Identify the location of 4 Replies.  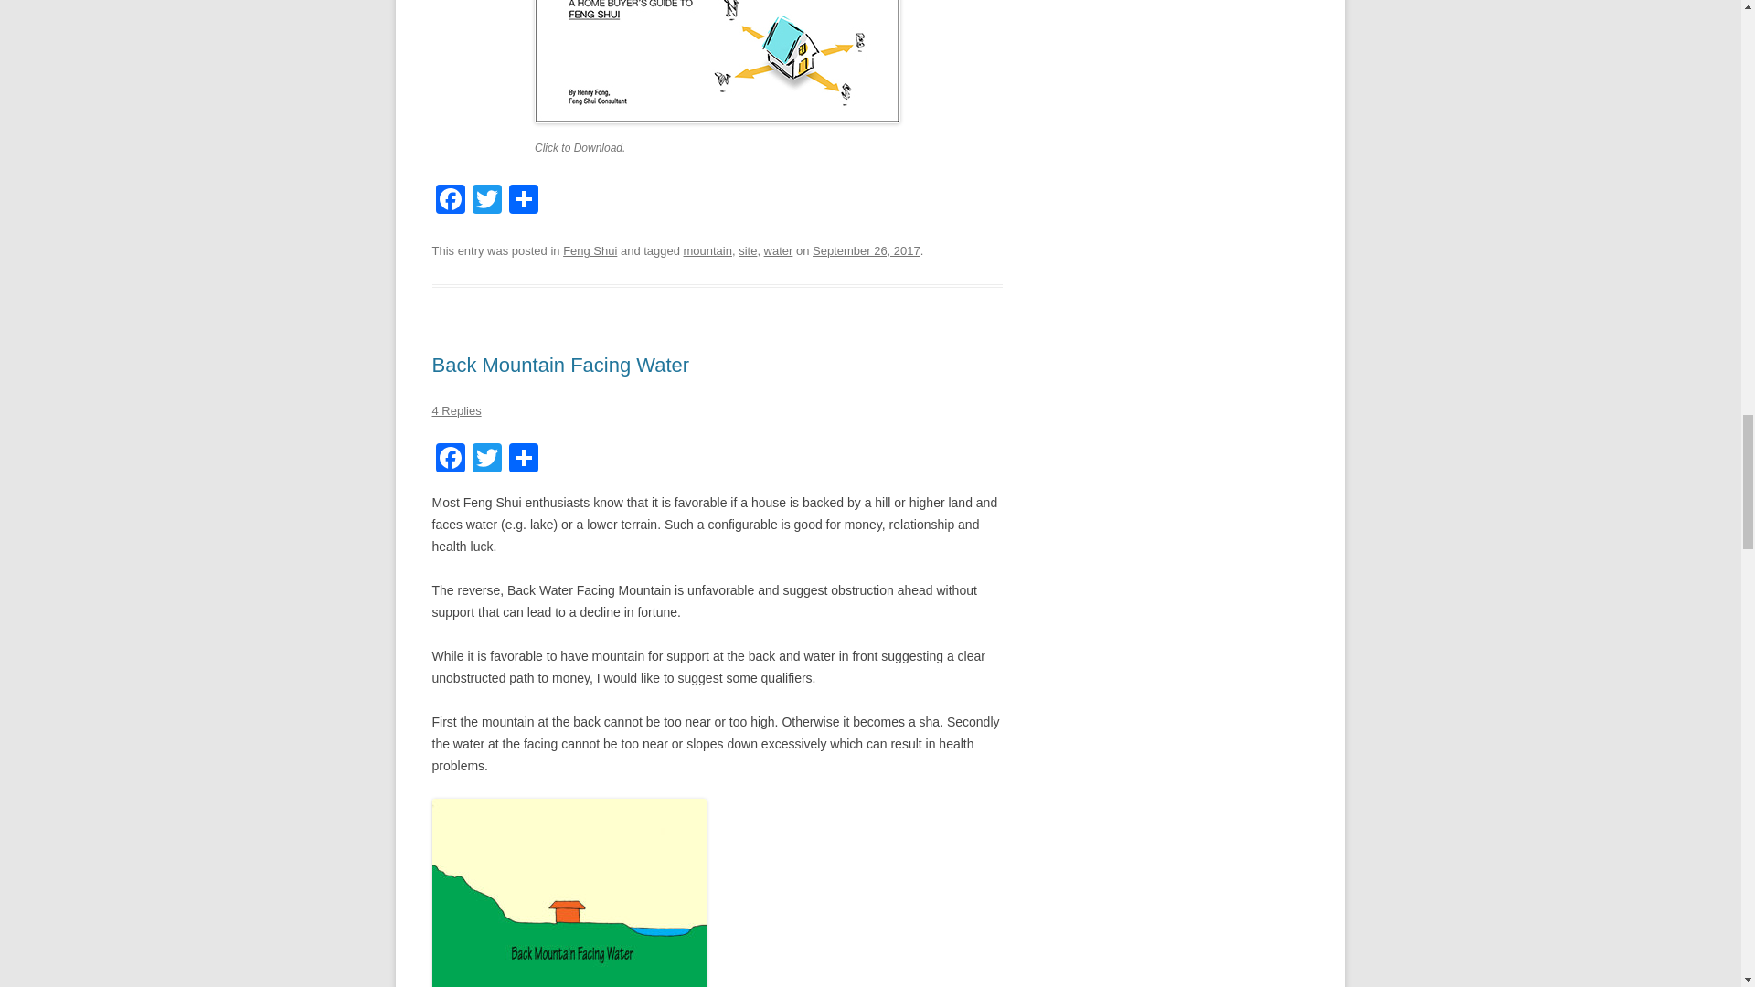
(456, 409).